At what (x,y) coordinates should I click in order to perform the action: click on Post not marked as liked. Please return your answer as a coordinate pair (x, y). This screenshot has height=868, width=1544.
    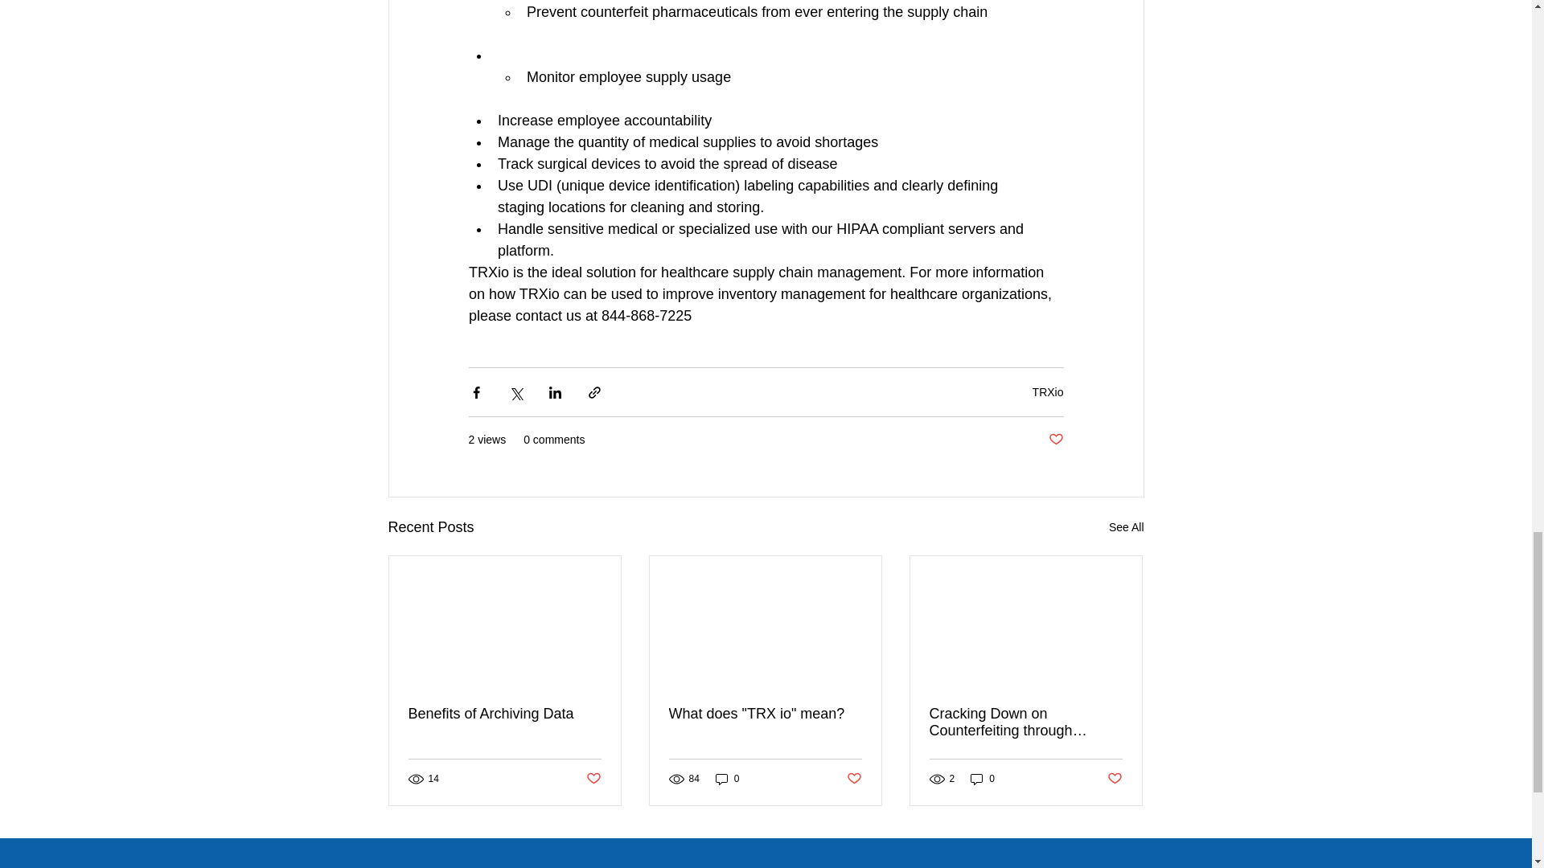
    Looking at the image, I should click on (592, 778).